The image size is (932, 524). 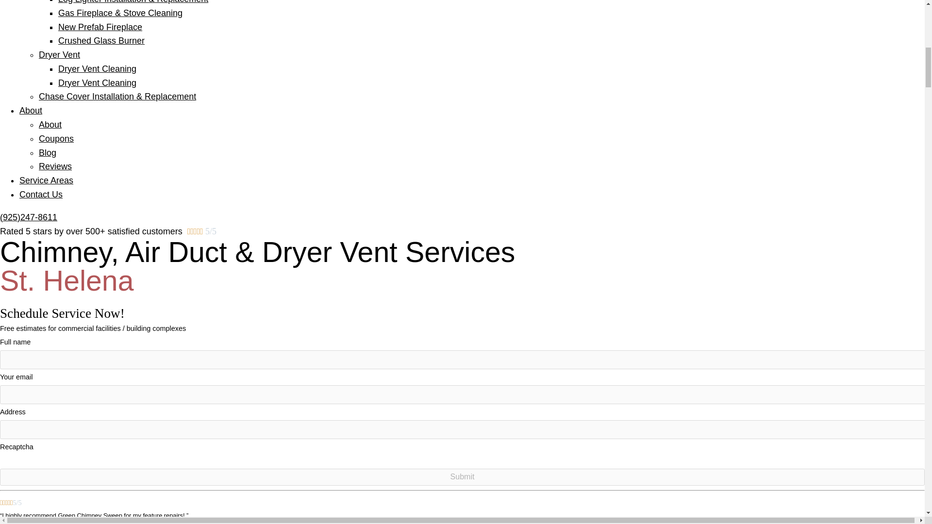 What do you see at coordinates (41, 194) in the screenshot?
I see `Contact Us` at bounding box center [41, 194].